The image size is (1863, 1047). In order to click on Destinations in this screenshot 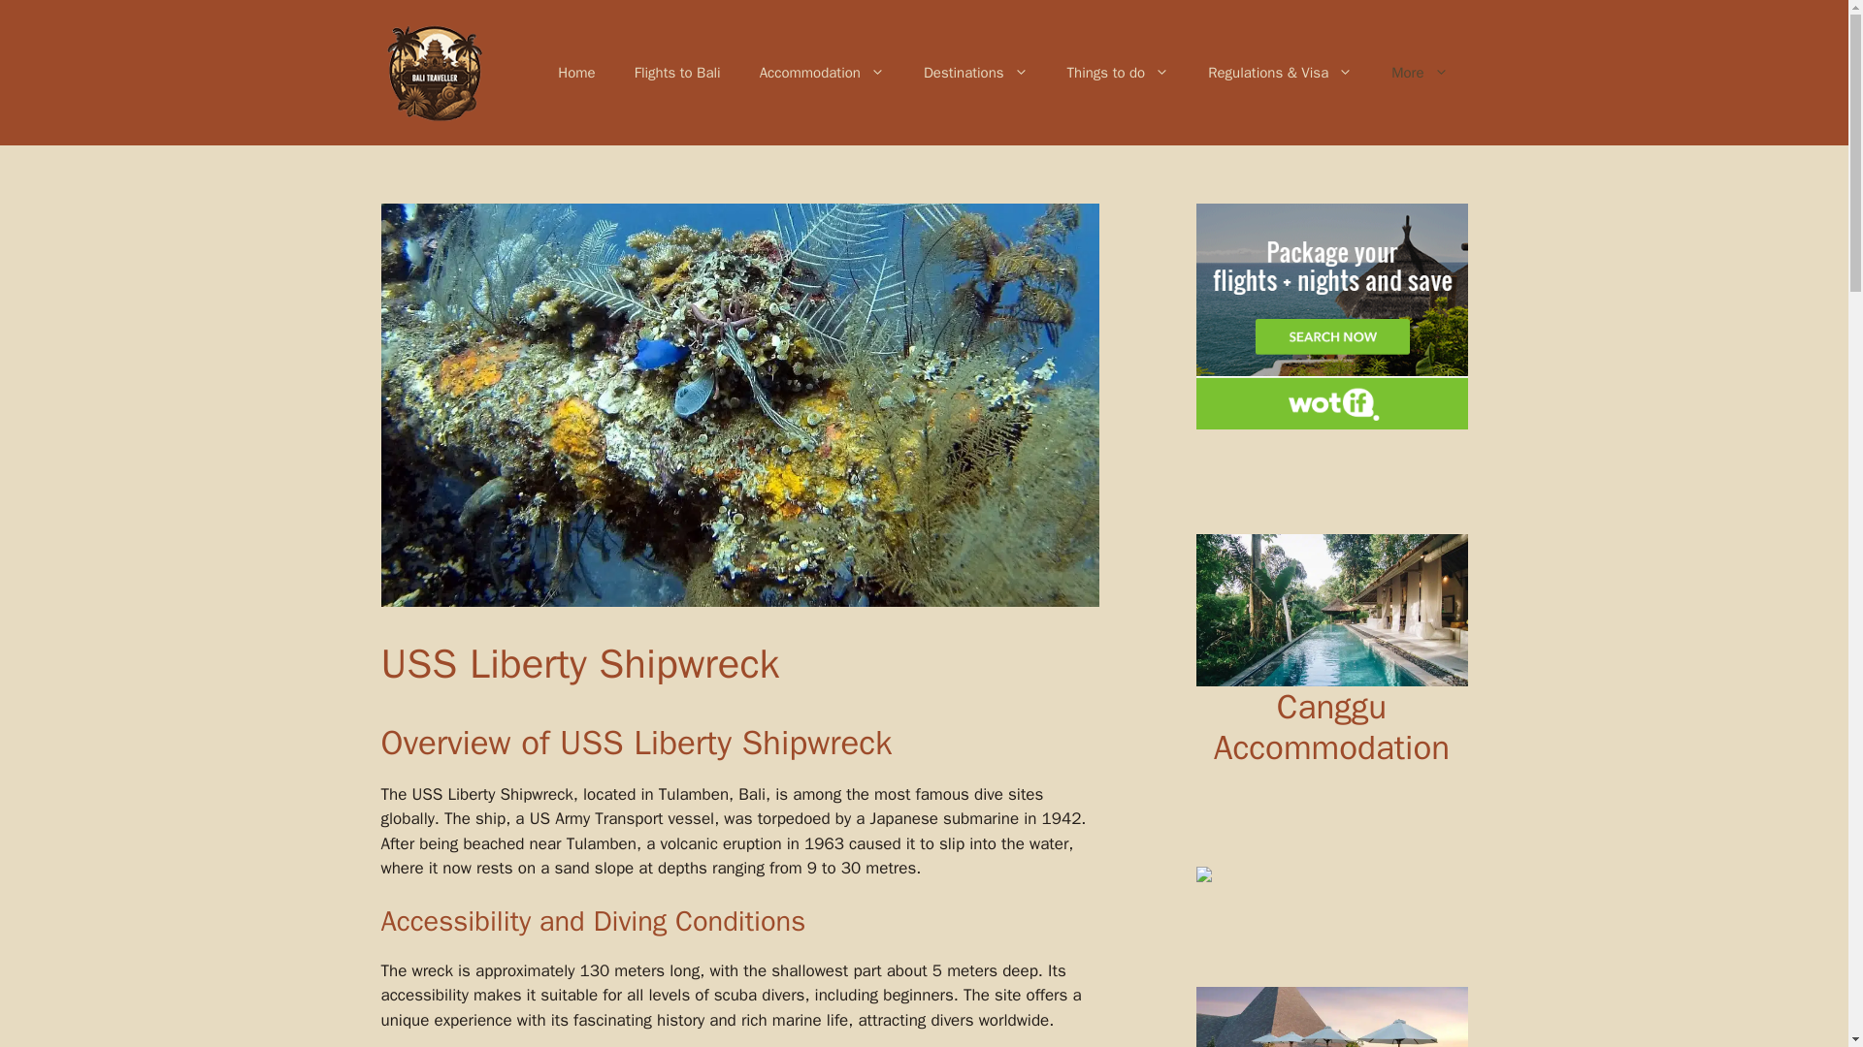, I will do `click(975, 72)`.